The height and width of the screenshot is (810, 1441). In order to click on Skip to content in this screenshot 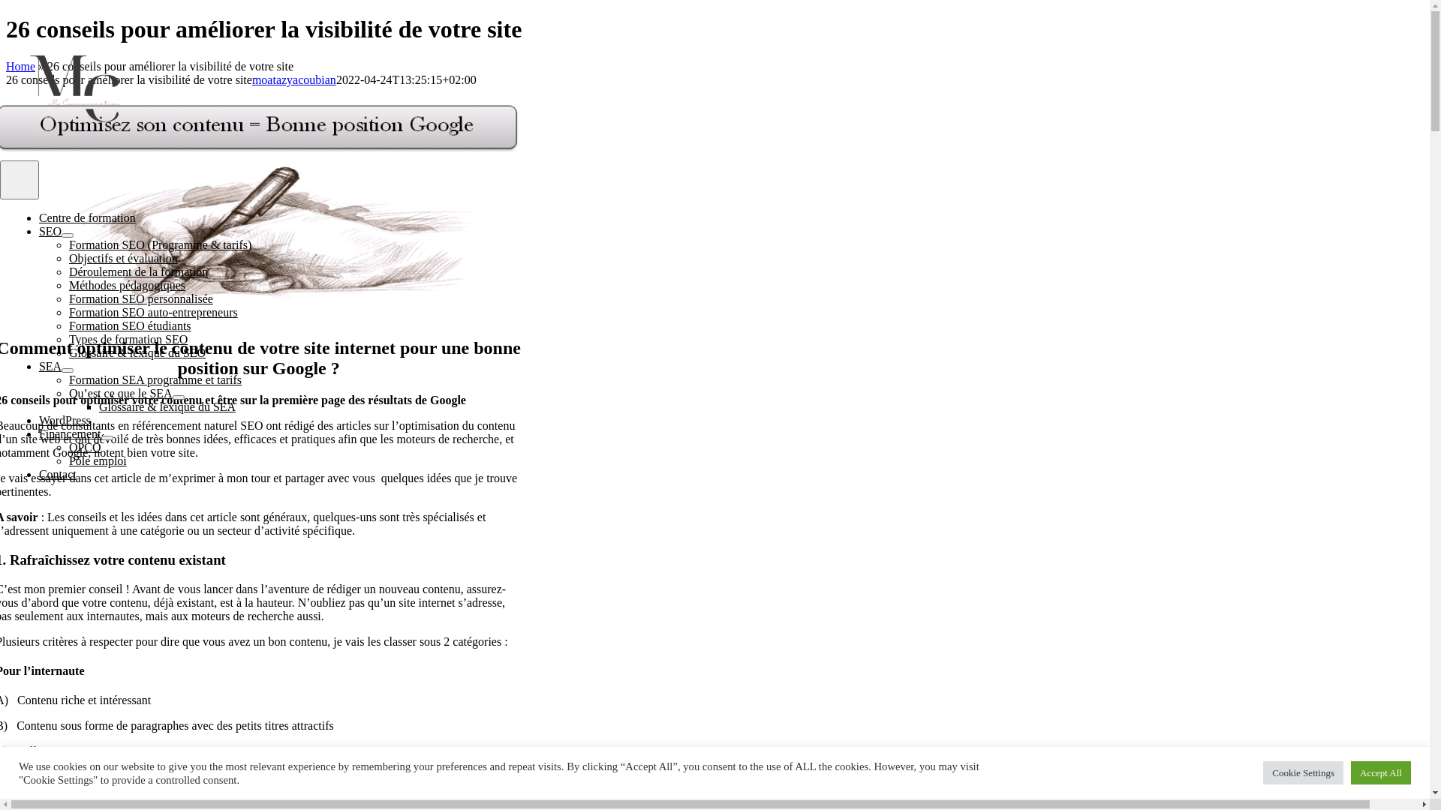, I will do `click(6, 15)`.